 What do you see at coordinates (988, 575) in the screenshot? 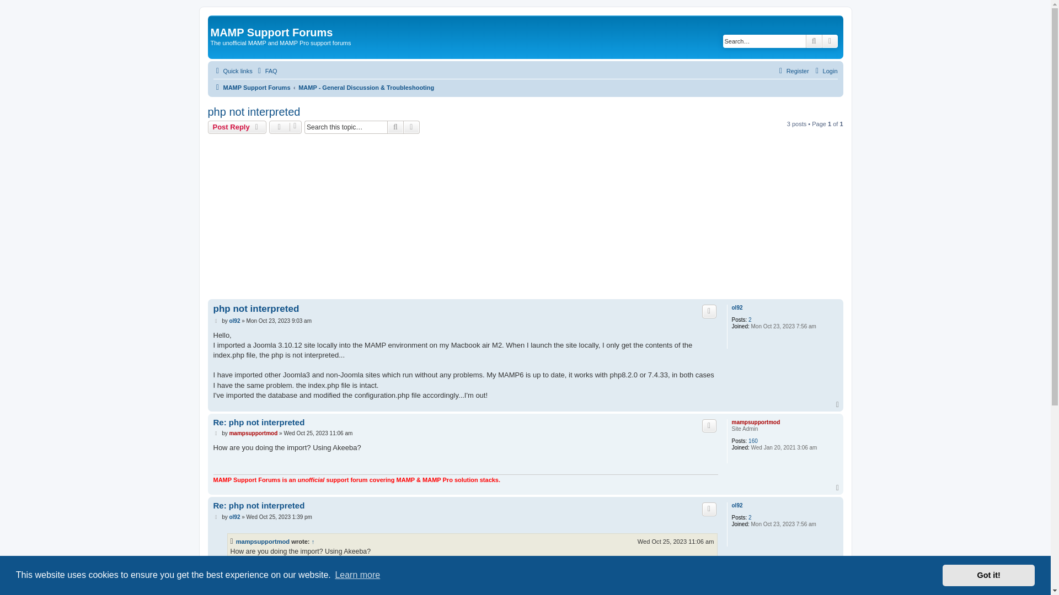
I see `Got it!` at bounding box center [988, 575].